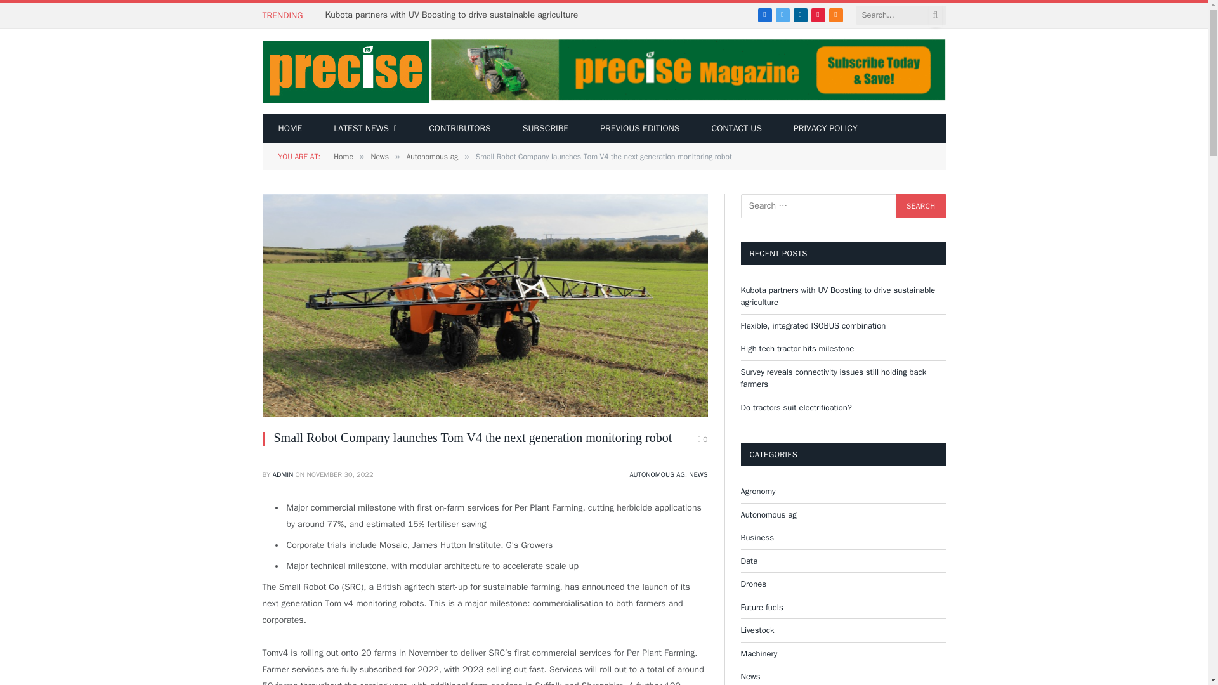 Image resolution: width=1218 pixels, height=685 pixels. Describe the element at coordinates (283, 474) in the screenshot. I see `Posts by admin` at that location.